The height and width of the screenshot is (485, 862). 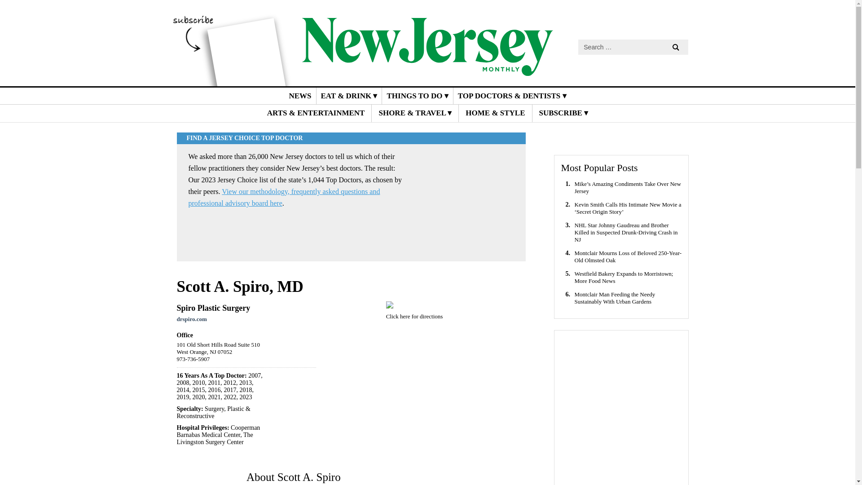 What do you see at coordinates (629, 277) in the screenshot?
I see `Westfield Bakery Expands to Morristown; More Food News` at bounding box center [629, 277].